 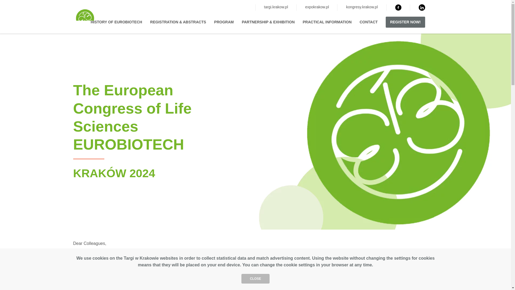 I want to click on Facebook wydarzenia, so click(x=398, y=8).